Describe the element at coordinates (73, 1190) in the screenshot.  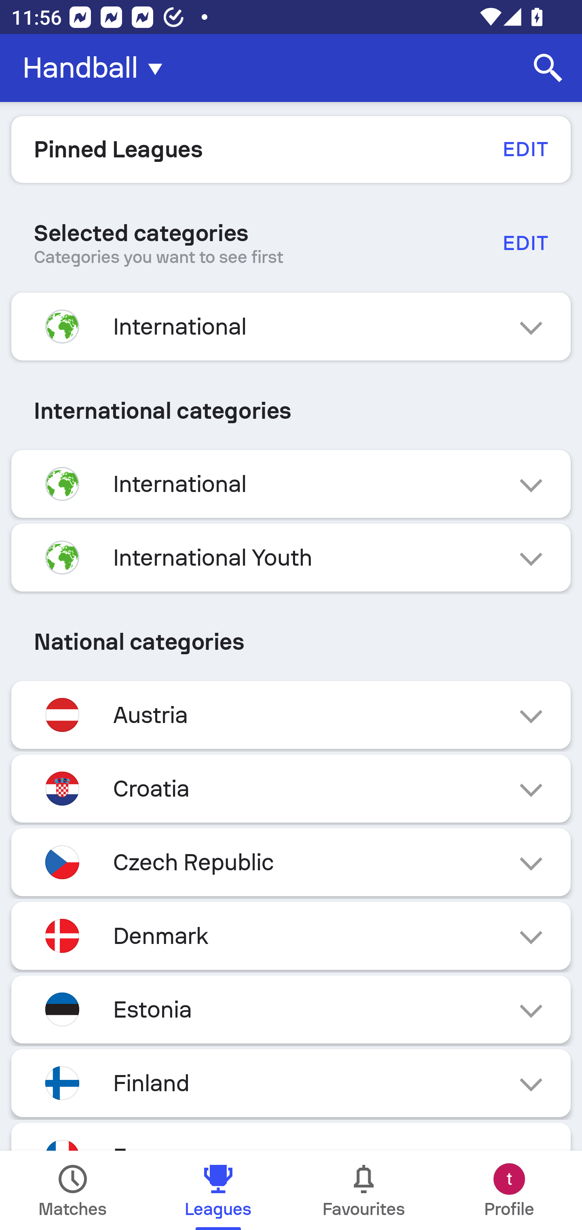
I see `Matches` at that location.